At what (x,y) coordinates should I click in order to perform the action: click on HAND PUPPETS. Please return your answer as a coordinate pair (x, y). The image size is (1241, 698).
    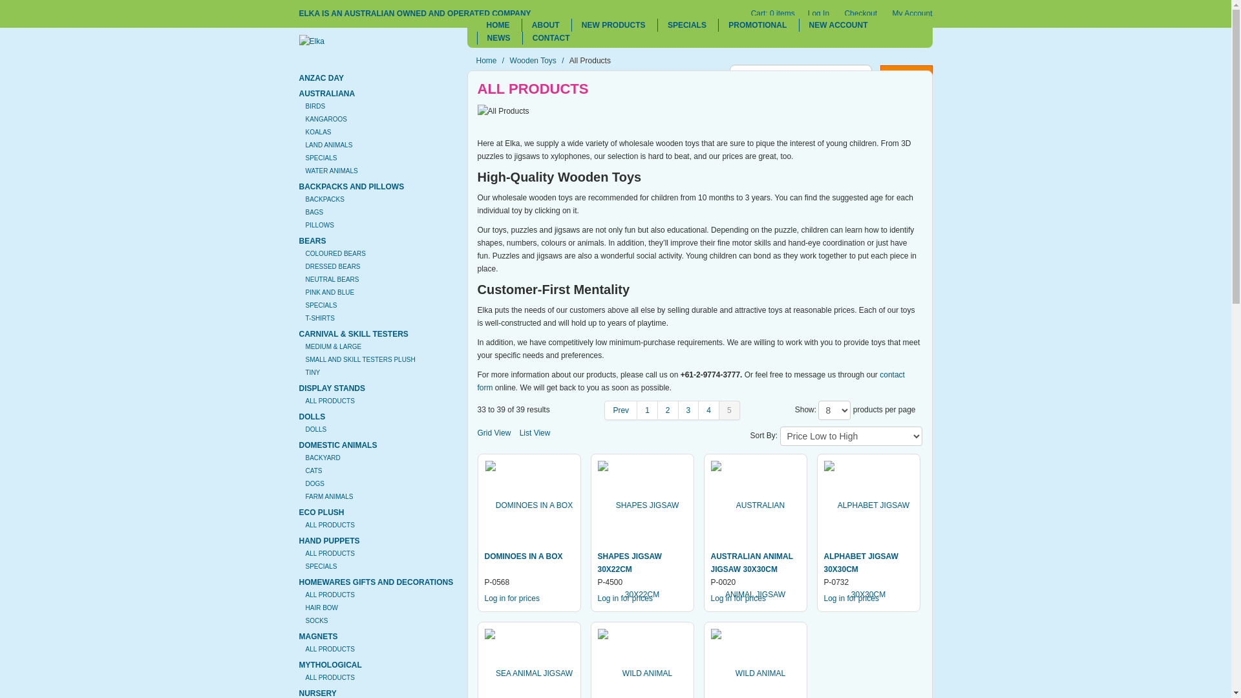
    Looking at the image, I should click on (329, 541).